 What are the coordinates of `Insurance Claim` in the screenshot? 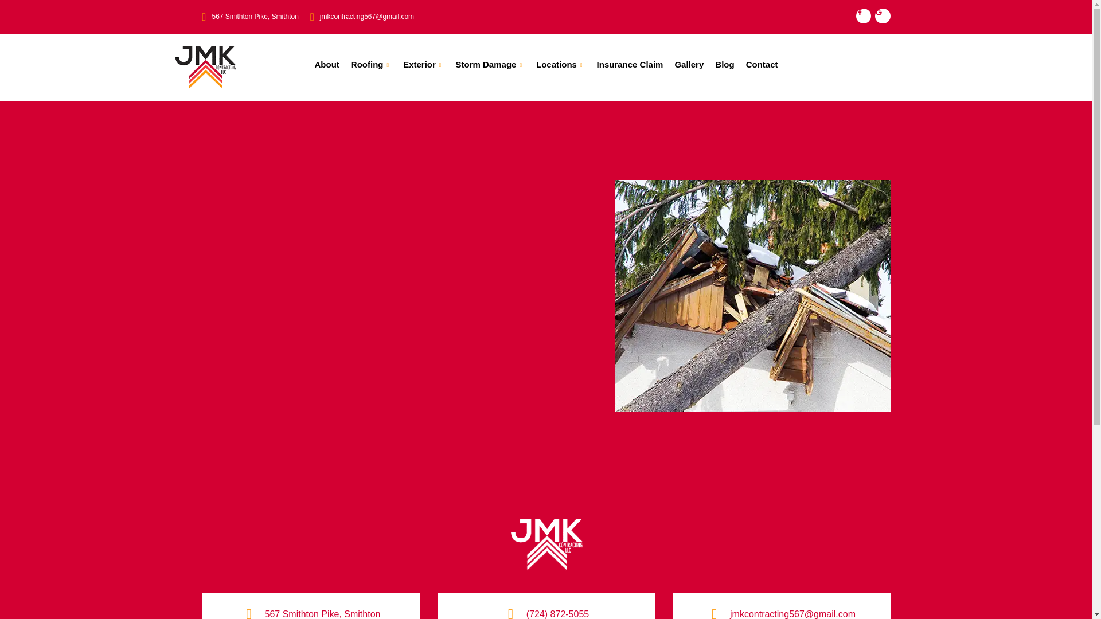 It's located at (630, 67).